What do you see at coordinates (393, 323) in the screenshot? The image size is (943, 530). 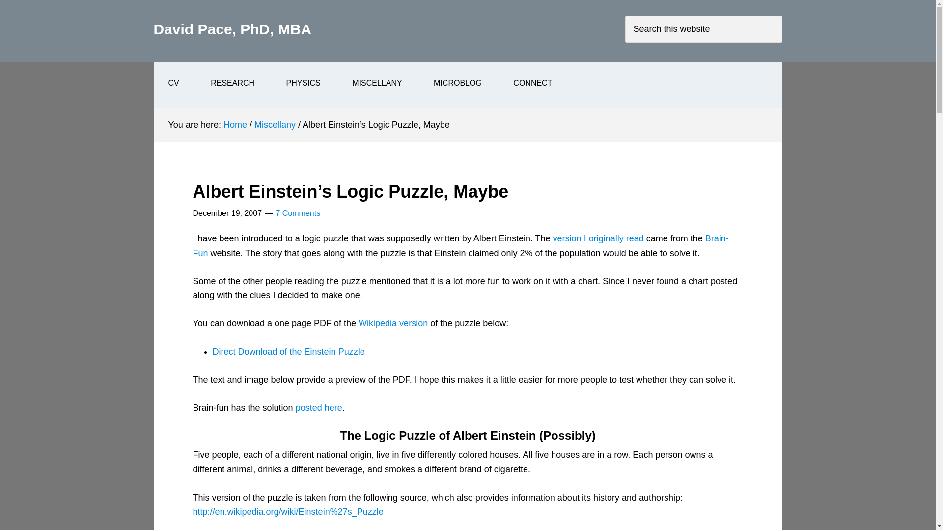 I see `Wikipedia version` at bounding box center [393, 323].